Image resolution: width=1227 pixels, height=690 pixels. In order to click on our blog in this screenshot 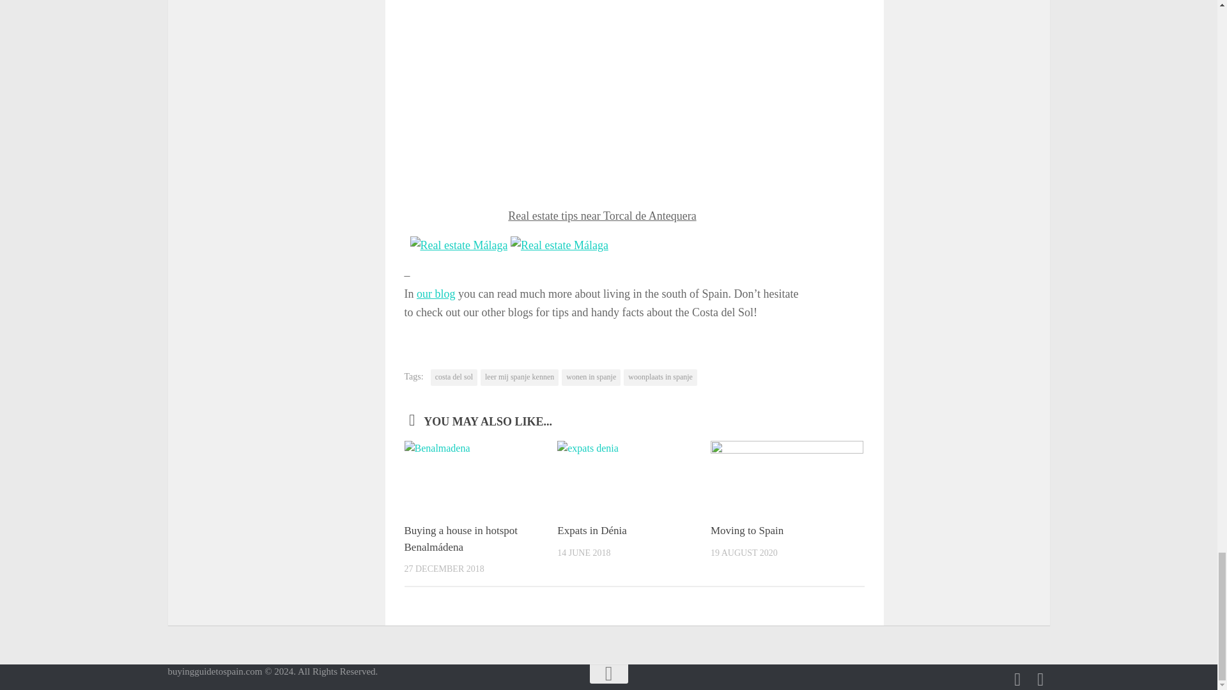, I will do `click(436, 294)`.